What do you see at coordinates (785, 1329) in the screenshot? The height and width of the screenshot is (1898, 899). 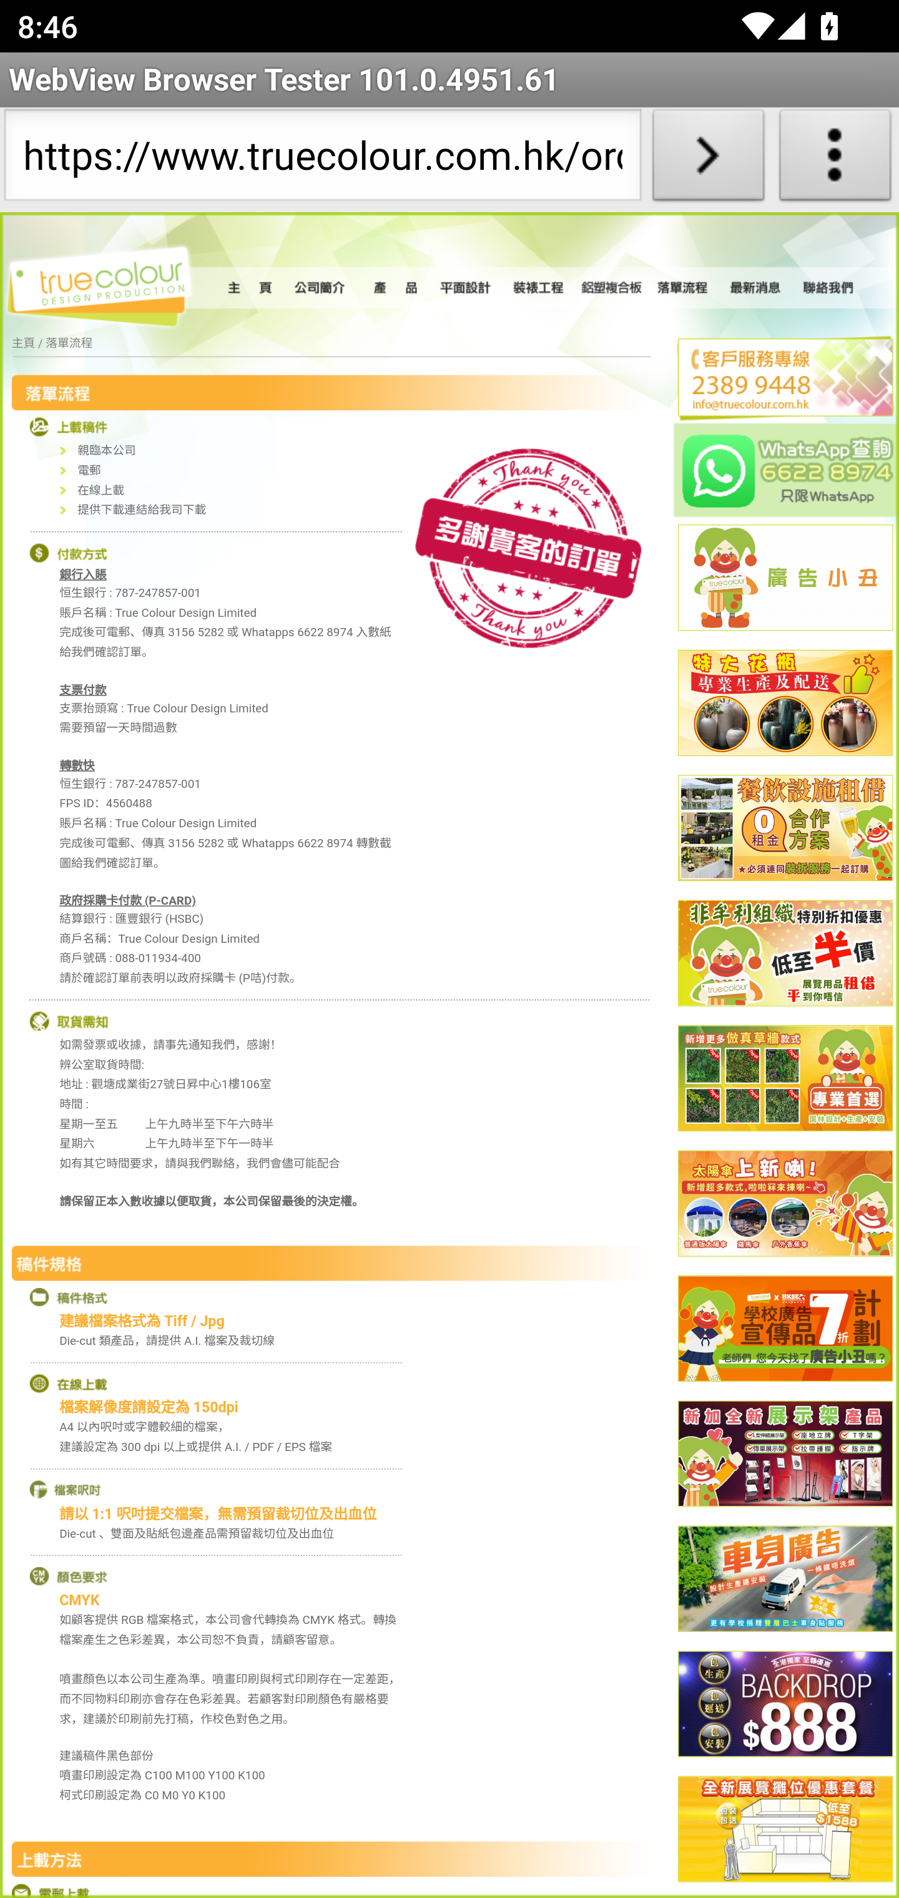 I see `banner%E5%AD%B8%E6%A0%A1%E6%96%B0` at bounding box center [785, 1329].